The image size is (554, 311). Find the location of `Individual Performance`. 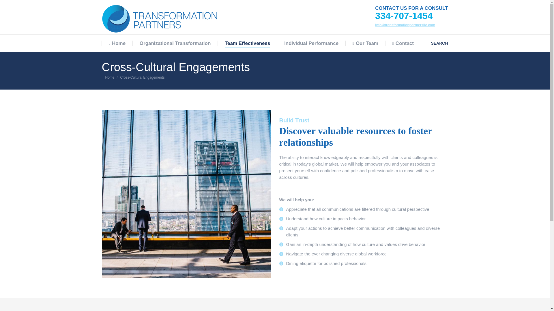

Individual Performance is located at coordinates (311, 43).